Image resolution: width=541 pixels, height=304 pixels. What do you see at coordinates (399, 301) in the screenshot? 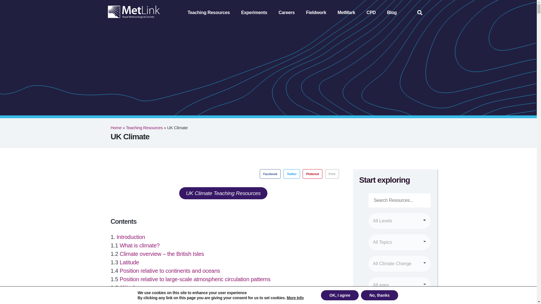
I see `SEARCH` at bounding box center [399, 301].